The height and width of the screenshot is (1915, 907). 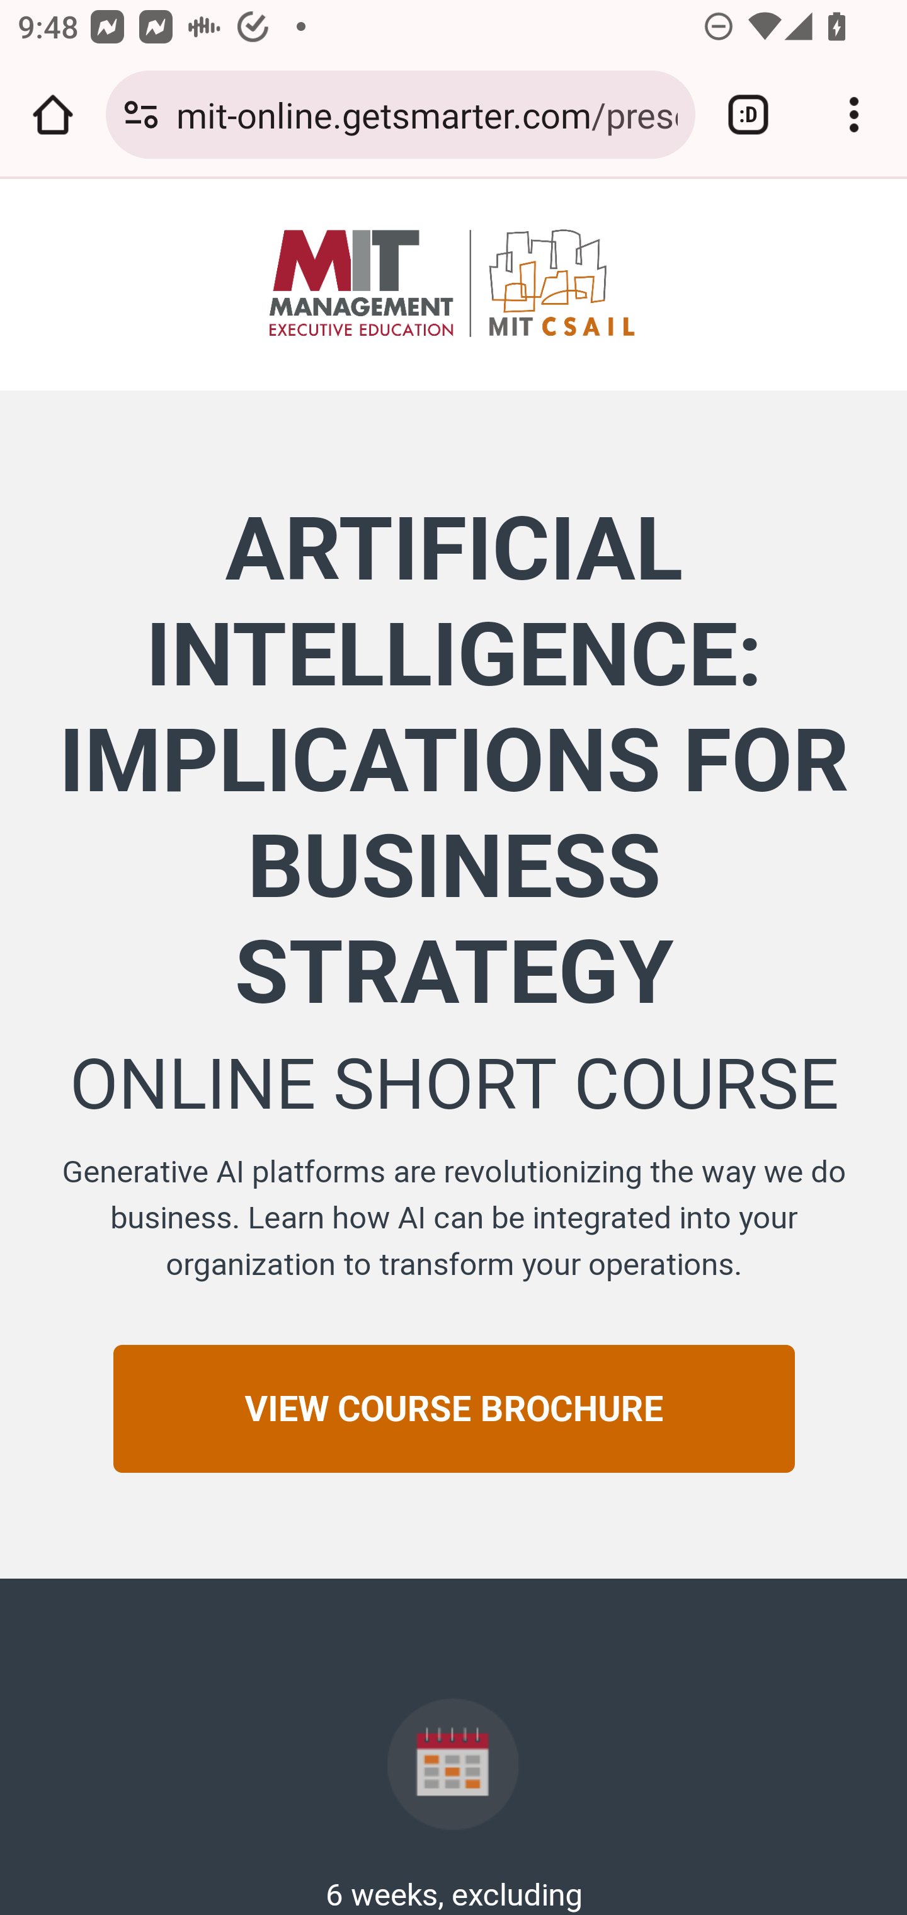 I want to click on Open the home page, so click(x=53, y=115).